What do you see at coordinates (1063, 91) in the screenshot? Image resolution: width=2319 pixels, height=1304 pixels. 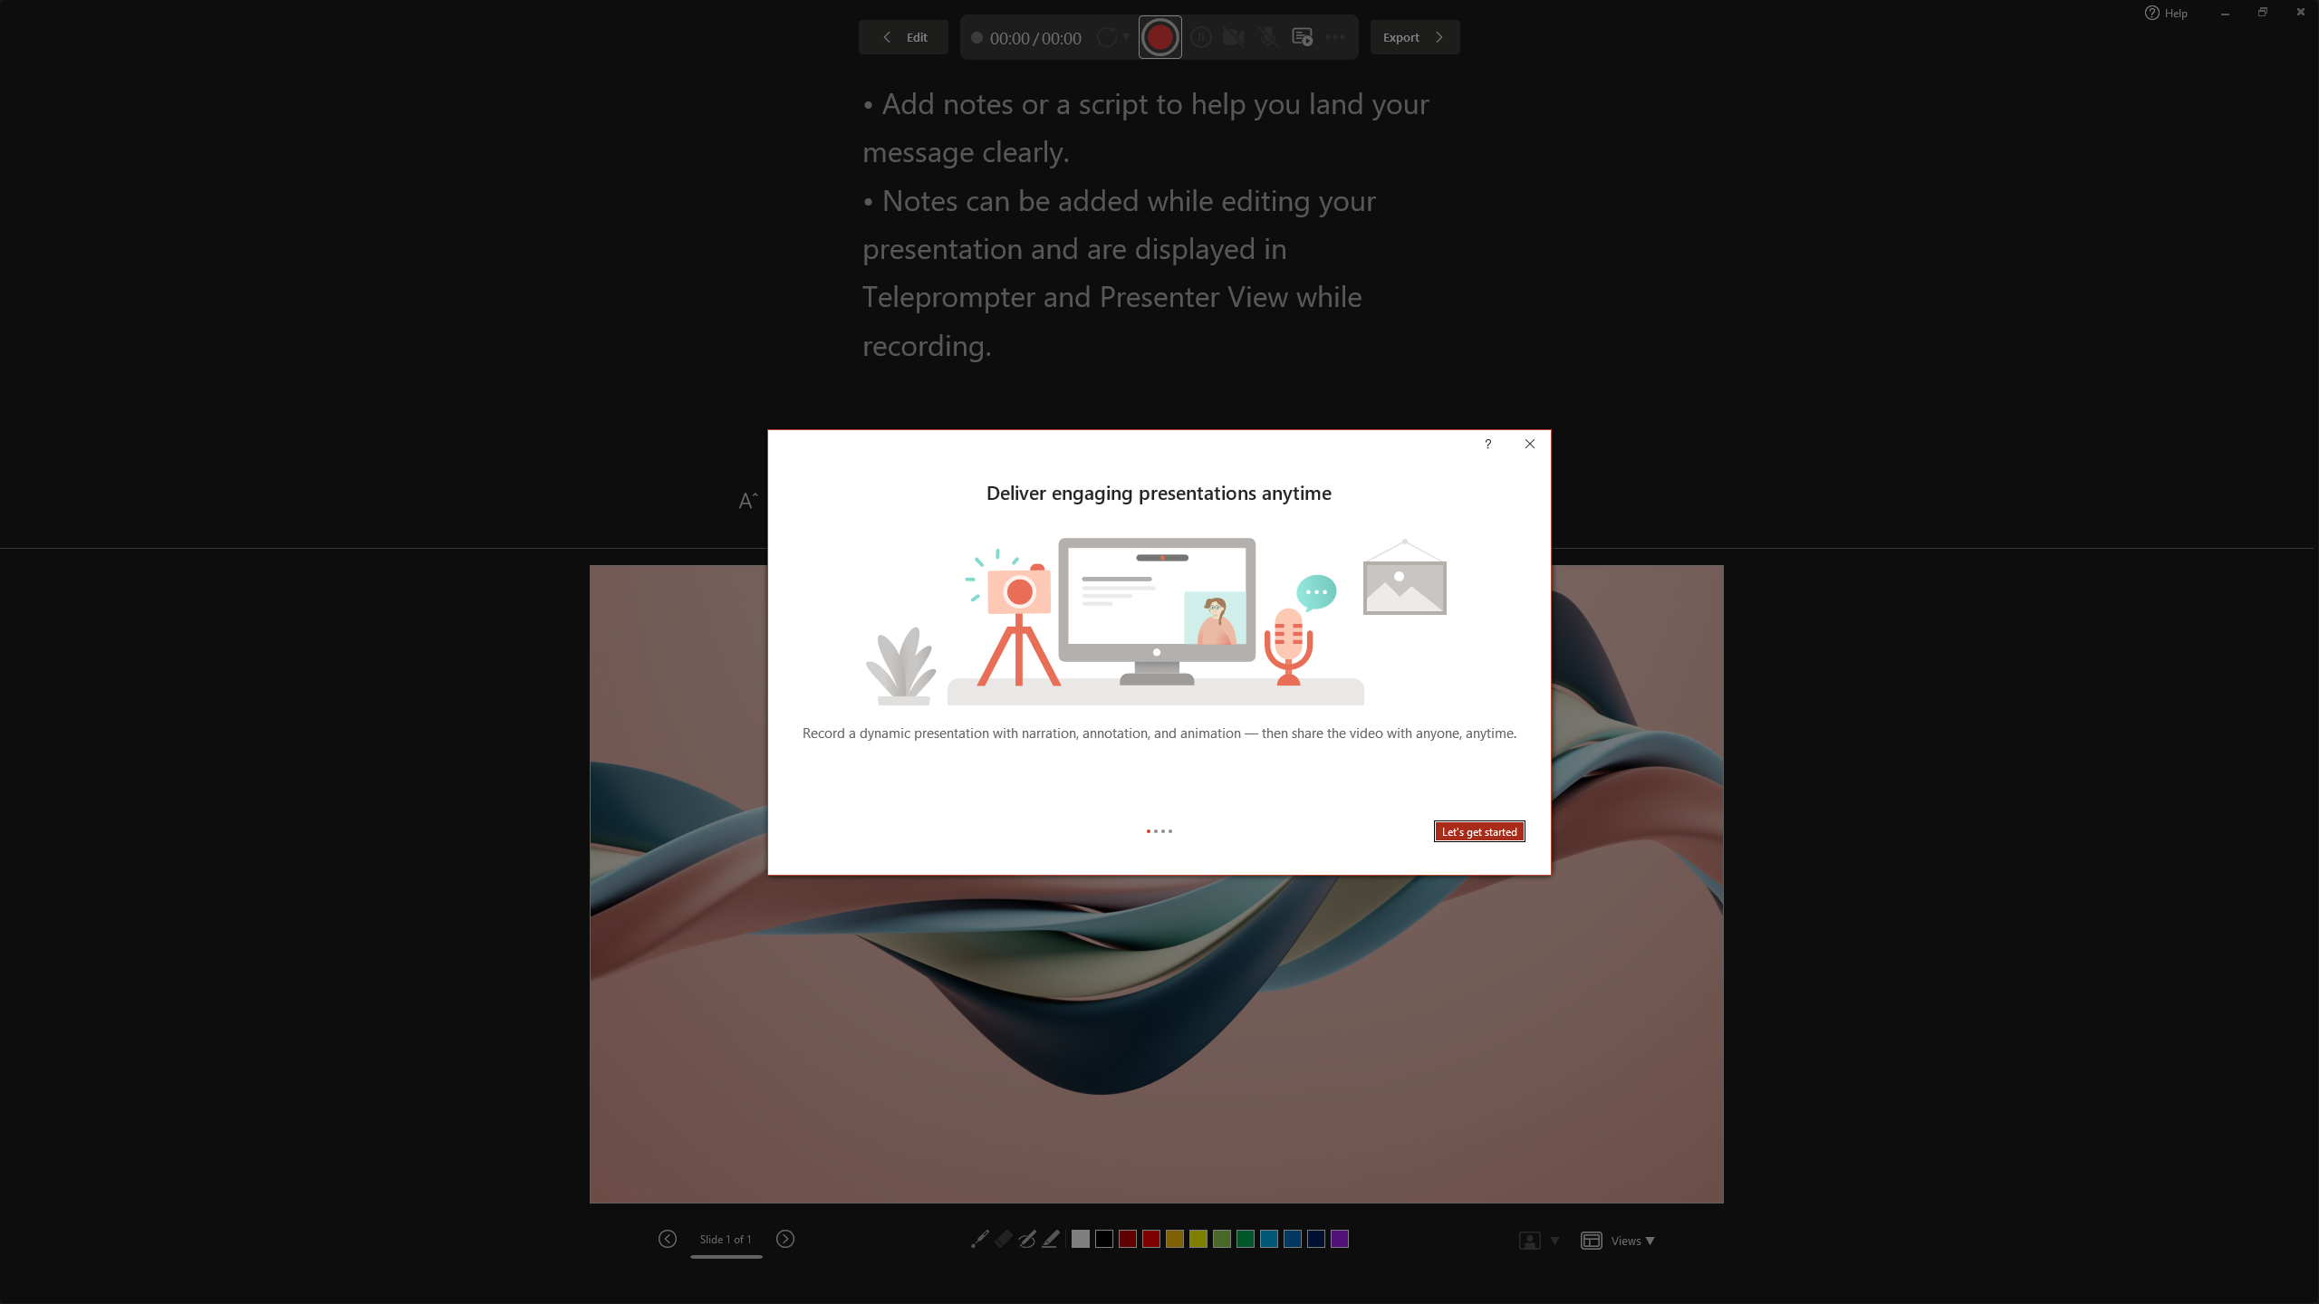 I see `Basis` at bounding box center [1063, 91].